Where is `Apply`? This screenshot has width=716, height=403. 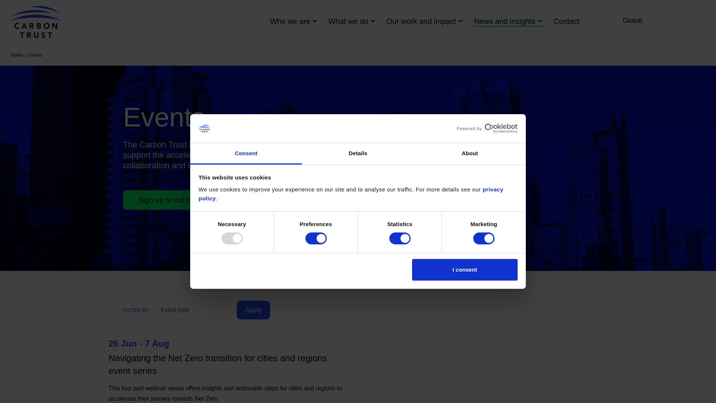 Apply is located at coordinates (253, 310).